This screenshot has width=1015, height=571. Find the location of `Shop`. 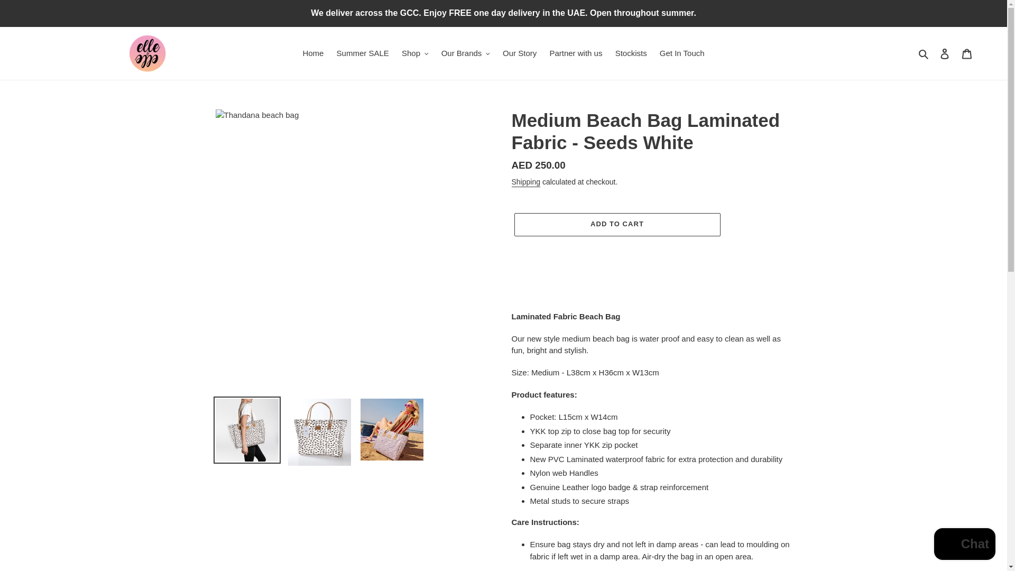

Shop is located at coordinates (416, 53).